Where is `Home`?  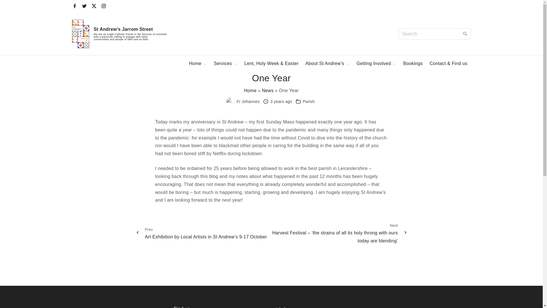
Home is located at coordinates (195, 63).